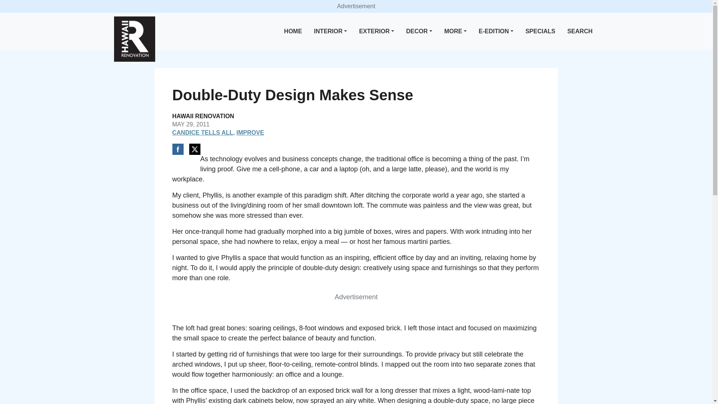  Describe the element at coordinates (376, 31) in the screenshot. I see `EXTERIOR` at that location.